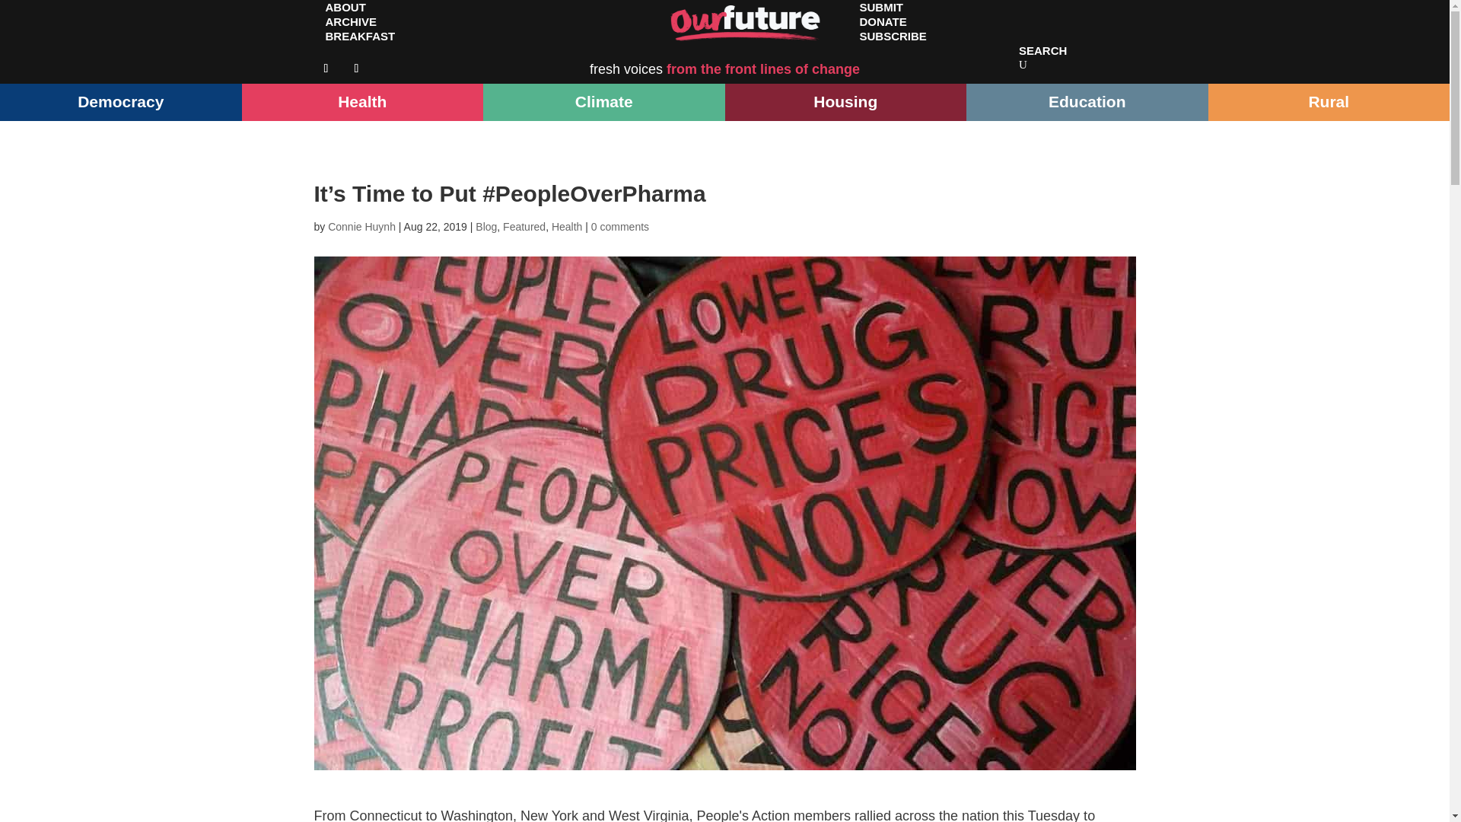 The width and height of the screenshot is (1461, 822). What do you see at coordinates (892, 36) in the screenshot?
I see `SUBSCRIBE` at bounding box center [892, 36].